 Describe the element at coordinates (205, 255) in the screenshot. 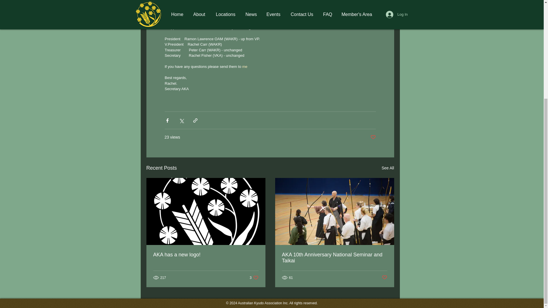

I see `See All` at that location.